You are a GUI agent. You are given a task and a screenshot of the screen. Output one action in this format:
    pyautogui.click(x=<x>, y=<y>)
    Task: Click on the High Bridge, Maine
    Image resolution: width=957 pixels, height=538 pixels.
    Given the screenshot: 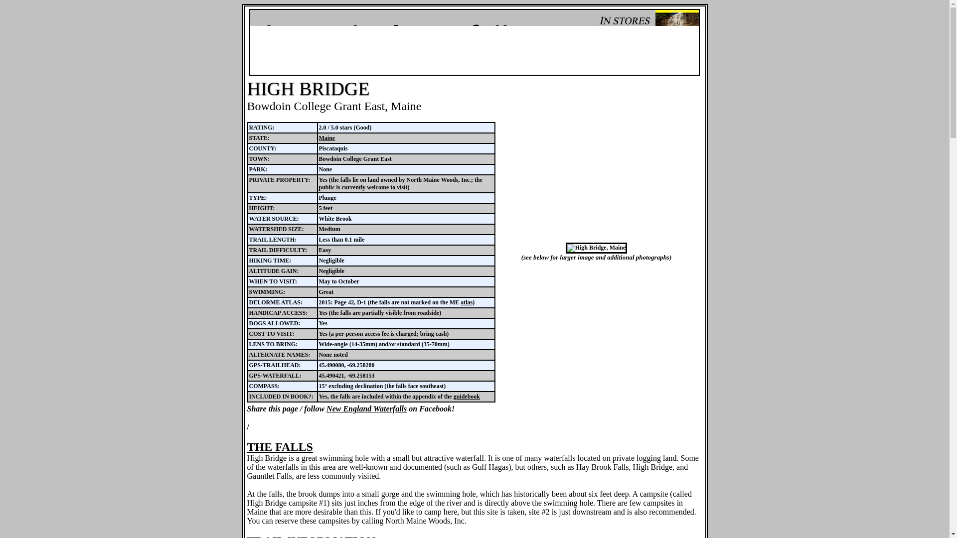 What is the action you would take?
    pyautogui.click(x=596, y=247)
    